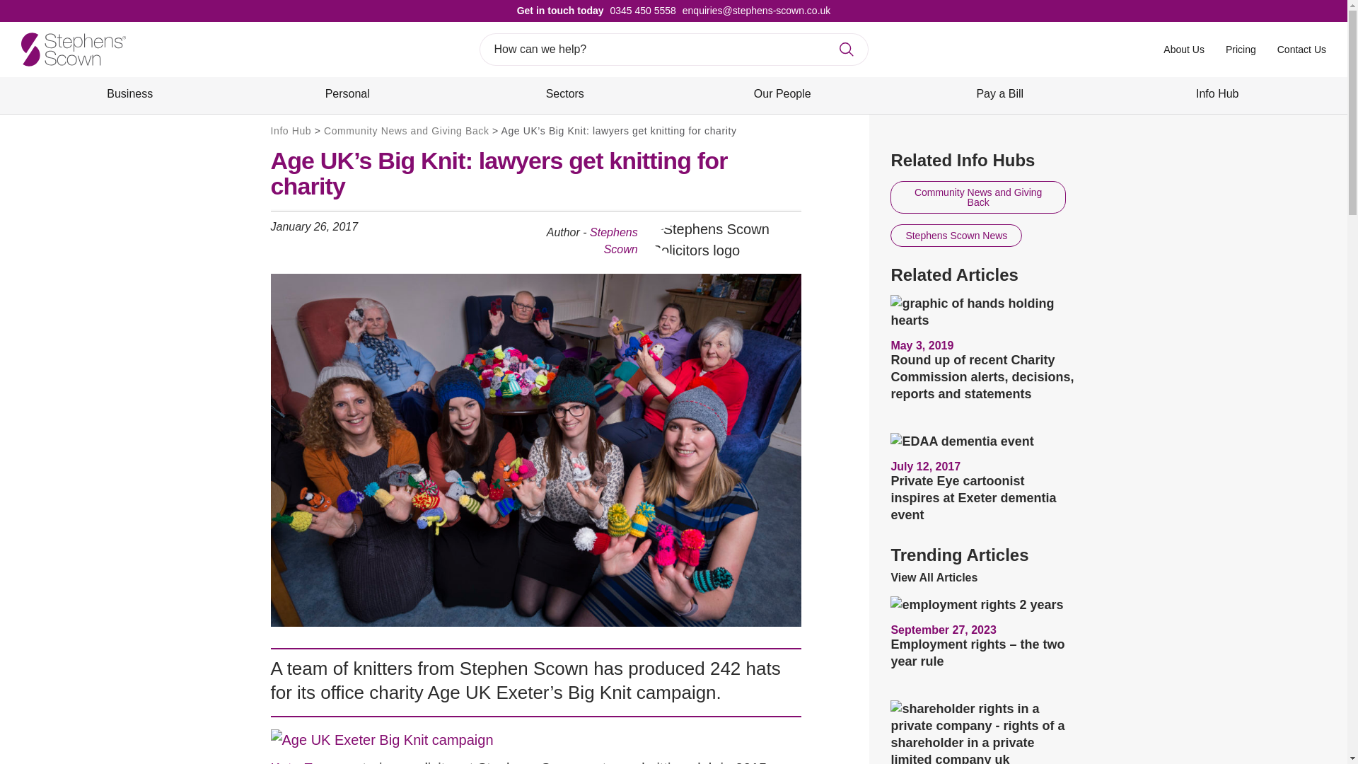 The image size is (1358, 764). Describe the element at coordinates (1241, 49) in the screenshot. I see `Pricing` at that location.